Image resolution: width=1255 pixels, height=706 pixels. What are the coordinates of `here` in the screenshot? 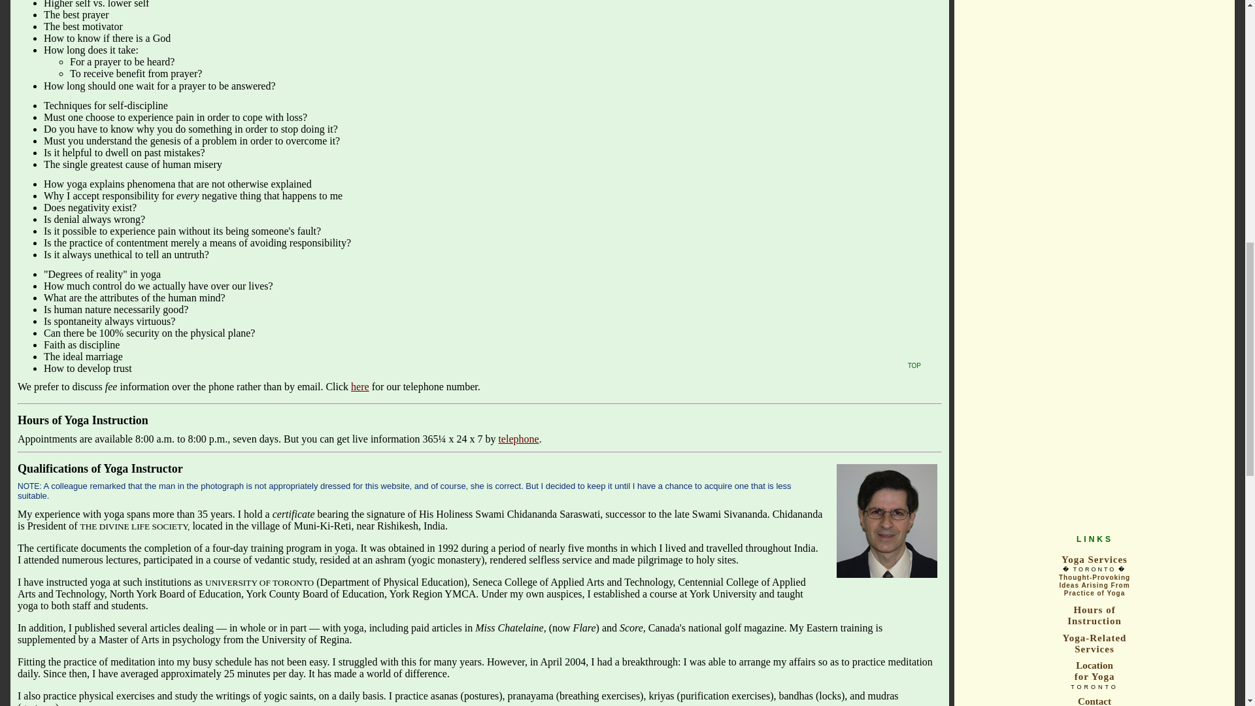 It's located at (360, 387).